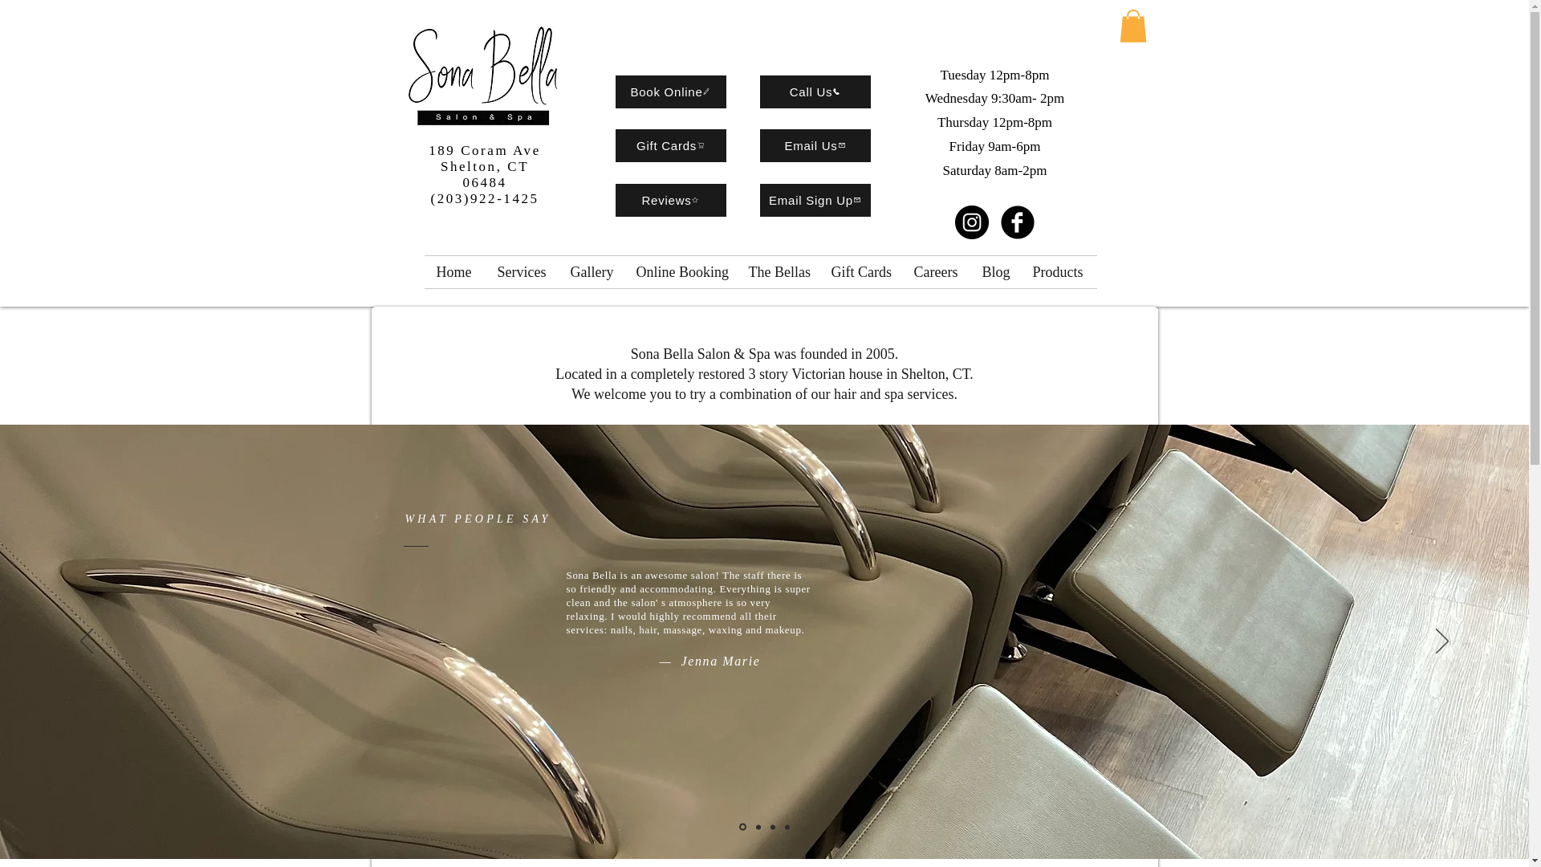  I want to click on Call Us, so click(815, 92).